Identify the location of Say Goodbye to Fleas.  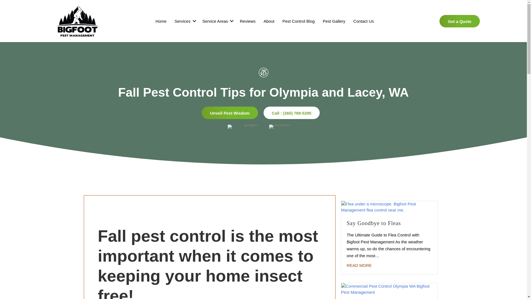
(374, 223).